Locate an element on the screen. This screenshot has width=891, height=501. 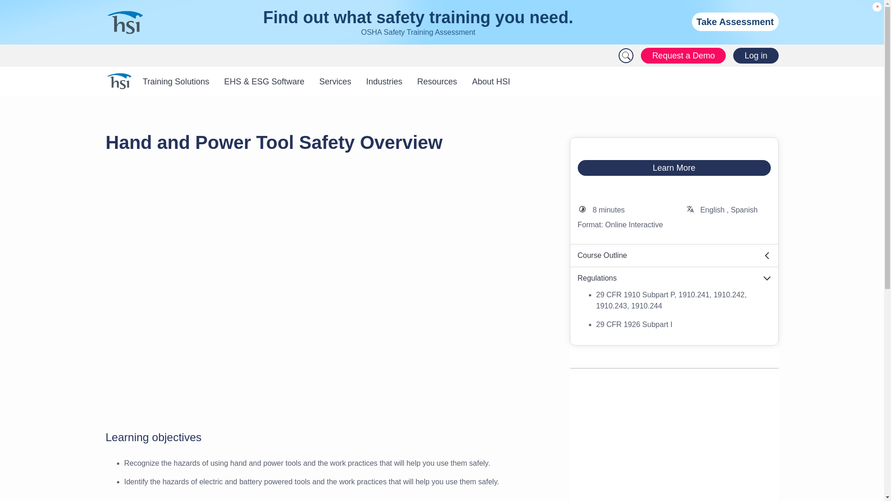
Opens in a new window is located at coordinates (674, 278).